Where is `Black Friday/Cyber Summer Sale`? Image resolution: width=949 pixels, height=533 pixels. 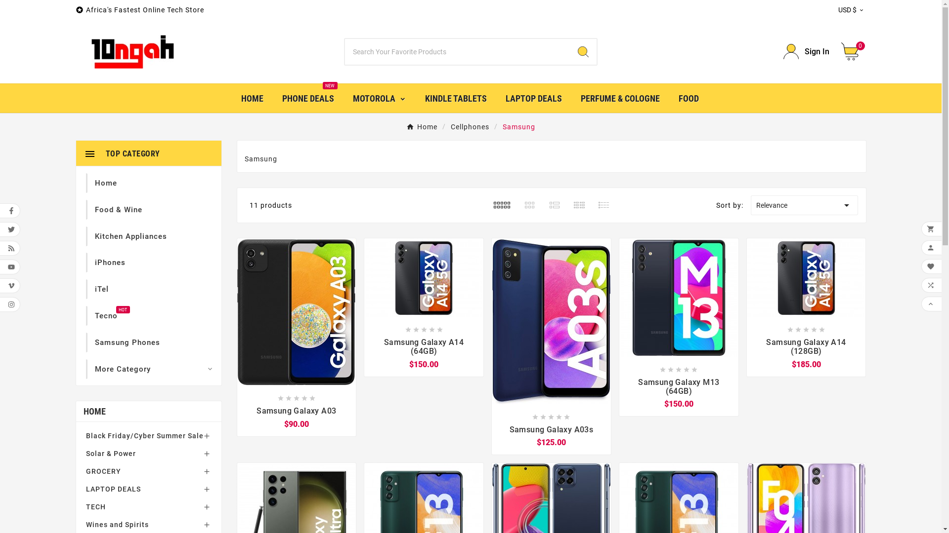
Black Friday/Cyber Summer Sale is located at coordinates (149, 436).